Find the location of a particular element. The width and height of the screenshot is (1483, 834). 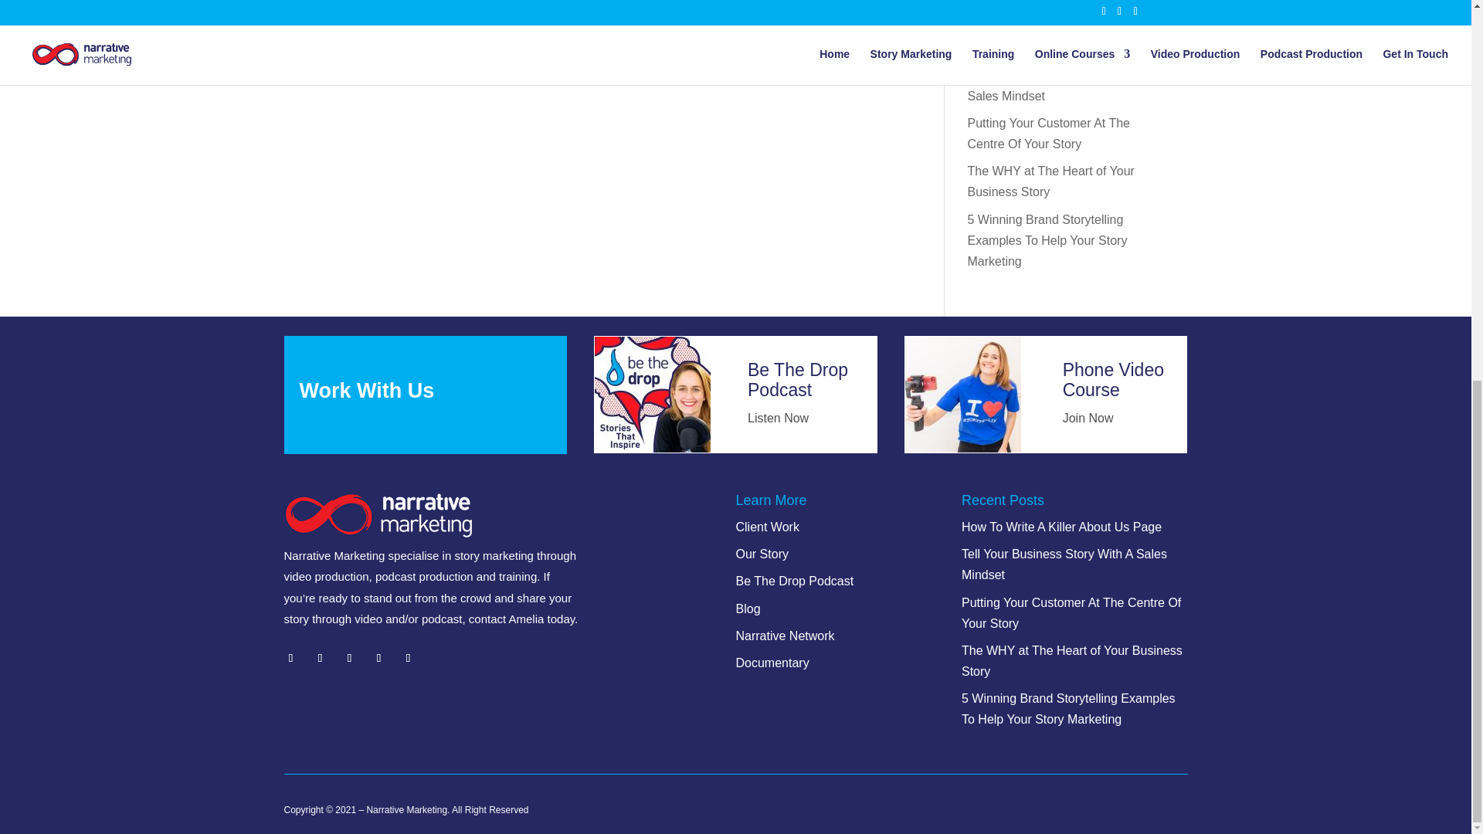

How To Write A Killer About Us Page is located at coordinates (1050, 37).